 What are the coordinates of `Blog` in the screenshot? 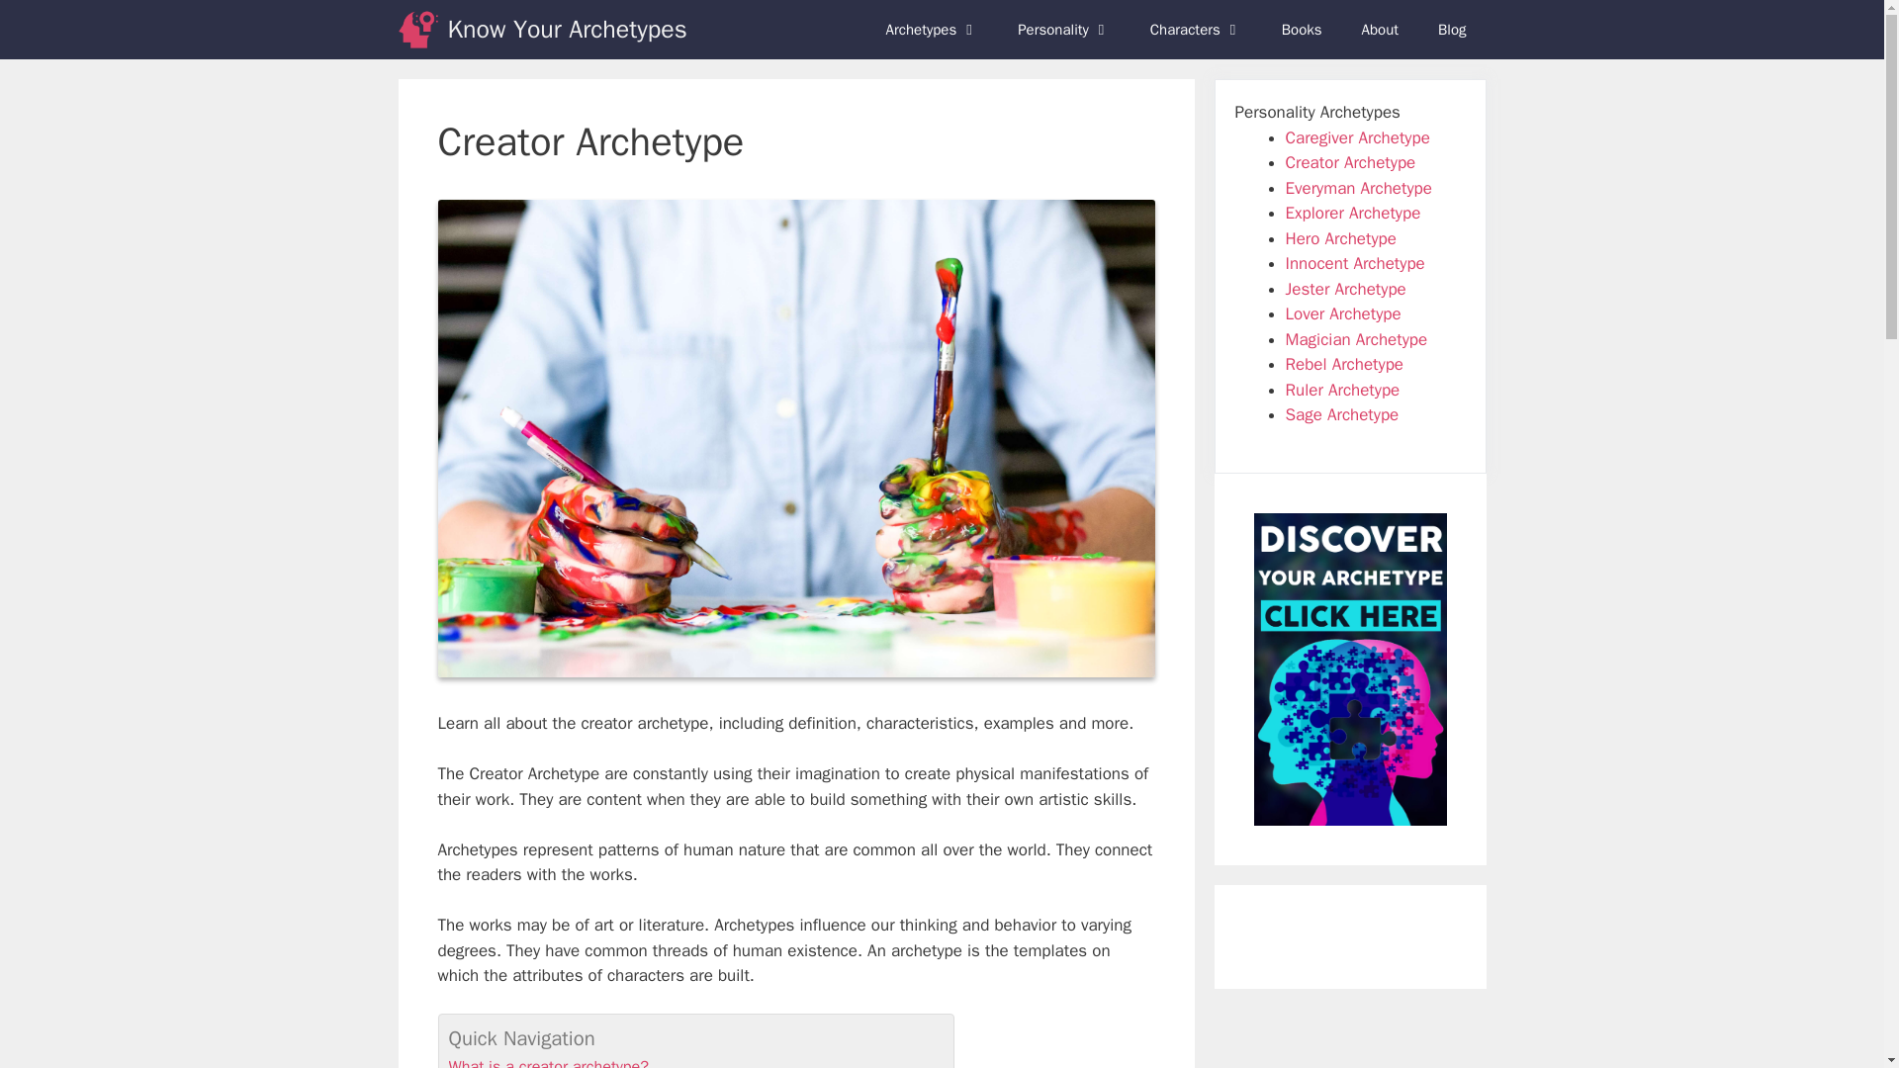 It's located at (1452, 30).